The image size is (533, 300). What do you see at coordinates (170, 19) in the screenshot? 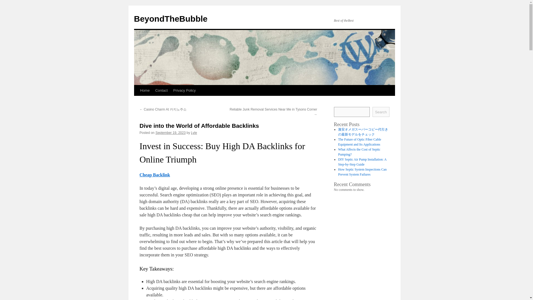
I see `BeyondTheBubble` at bounding box center [170, 19].